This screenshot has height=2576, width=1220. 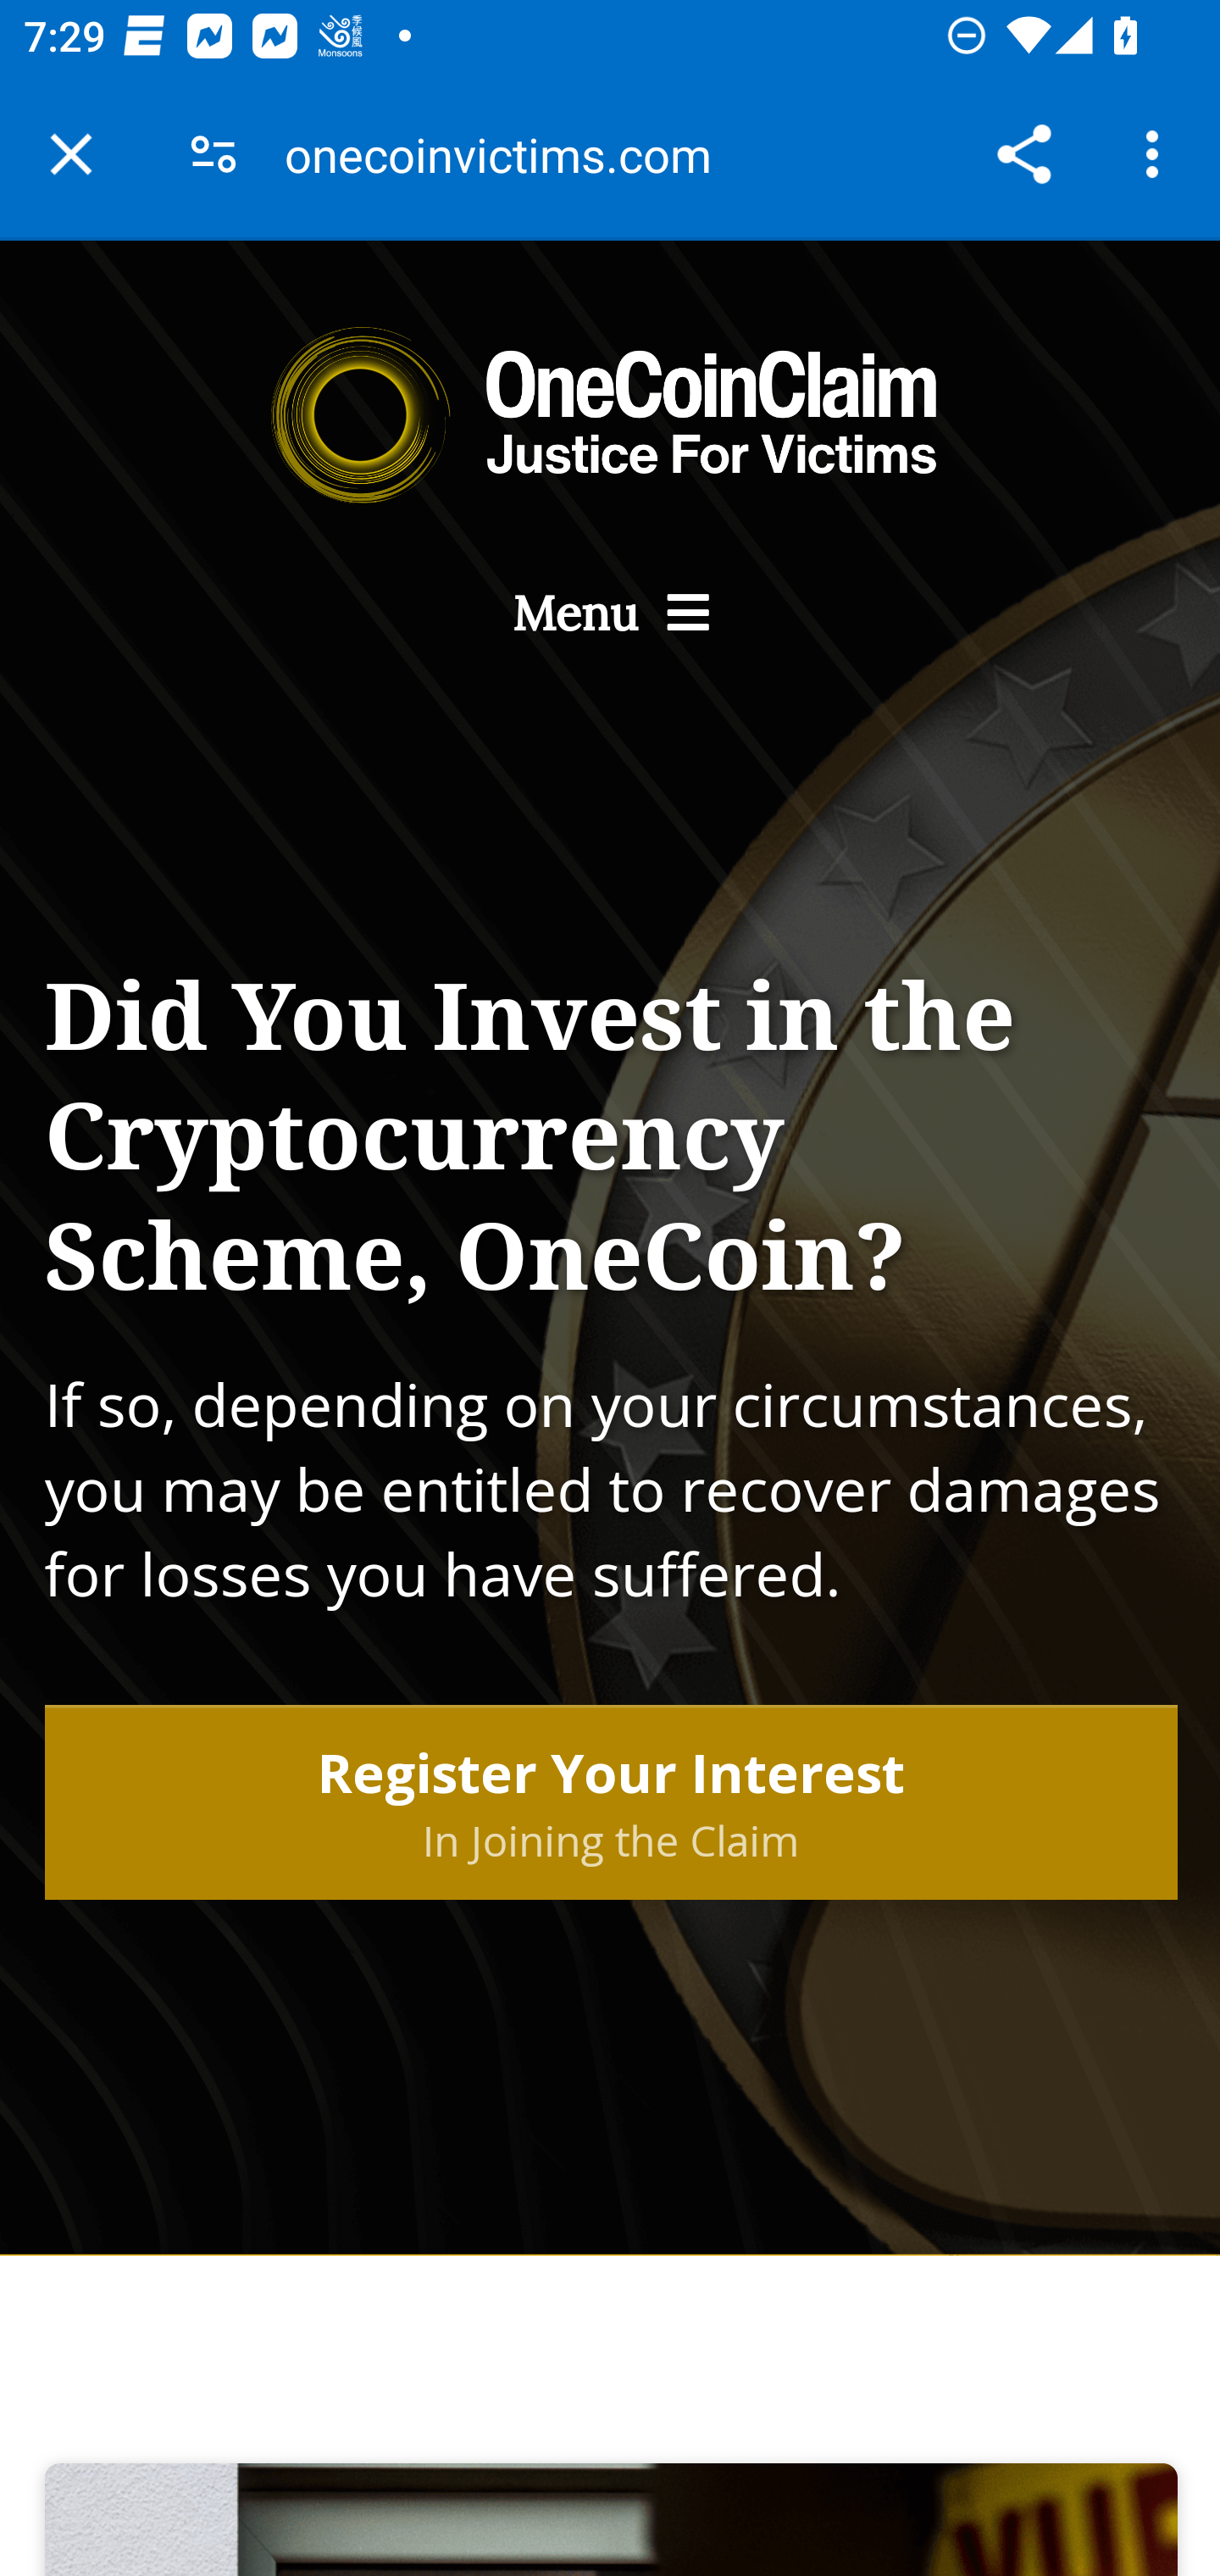 I want to click on Connection is secure, so click(x=213, y=154).